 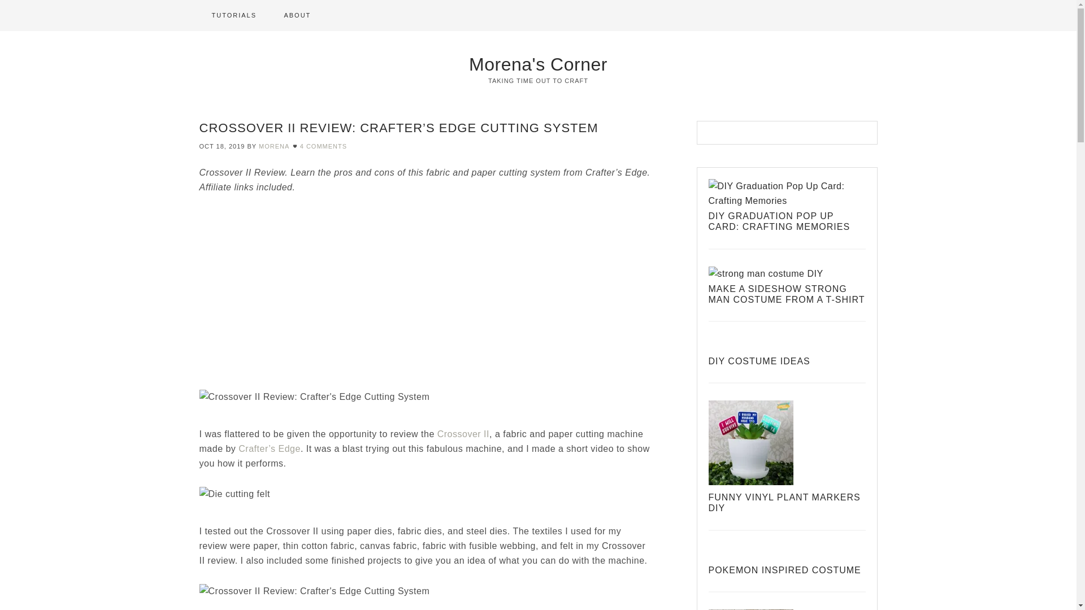 I want to click on Crossover II Review: Crafter's Edge Cutting System, so click(x=340, y=290).